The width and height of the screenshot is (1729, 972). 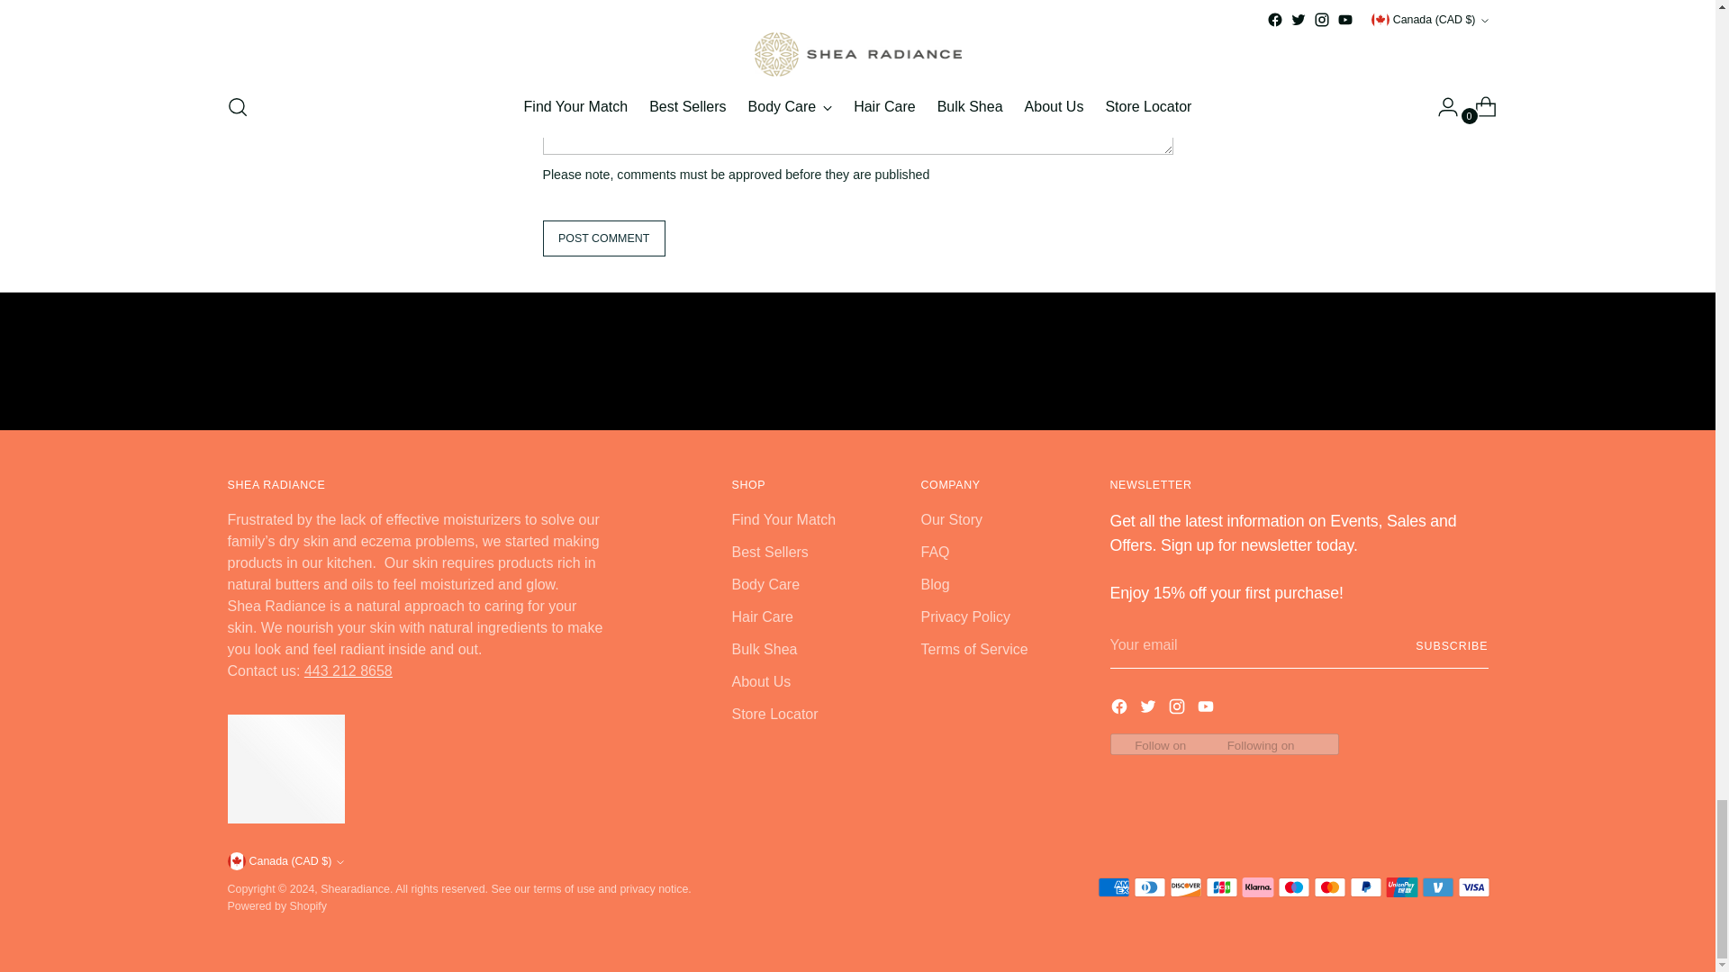 What do you see at coordinates (1149, 709) in the screenshot?
I see `Shearadiance on Twitter` at bounding box center [1149, 709].